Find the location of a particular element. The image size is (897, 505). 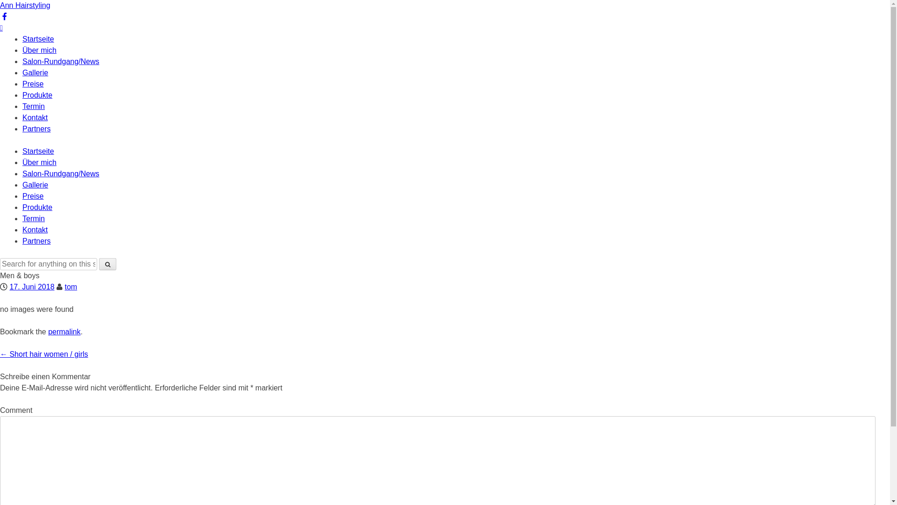

Startseite is located at coordinates (38, 151).